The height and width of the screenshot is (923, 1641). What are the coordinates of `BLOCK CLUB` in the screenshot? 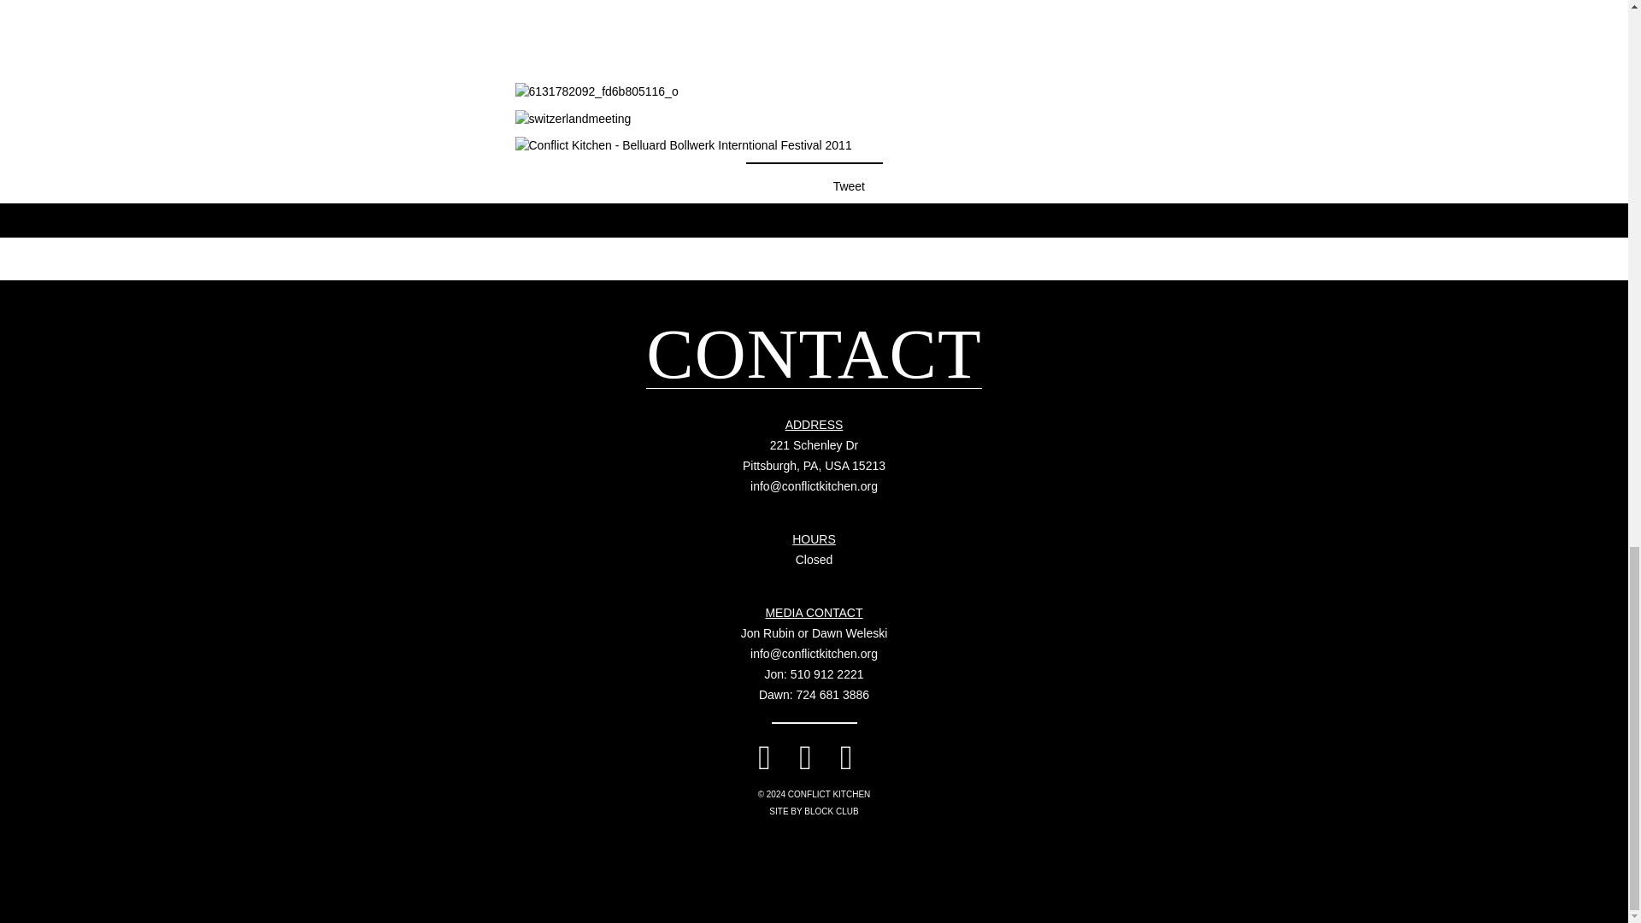 It's located at (814, 455).